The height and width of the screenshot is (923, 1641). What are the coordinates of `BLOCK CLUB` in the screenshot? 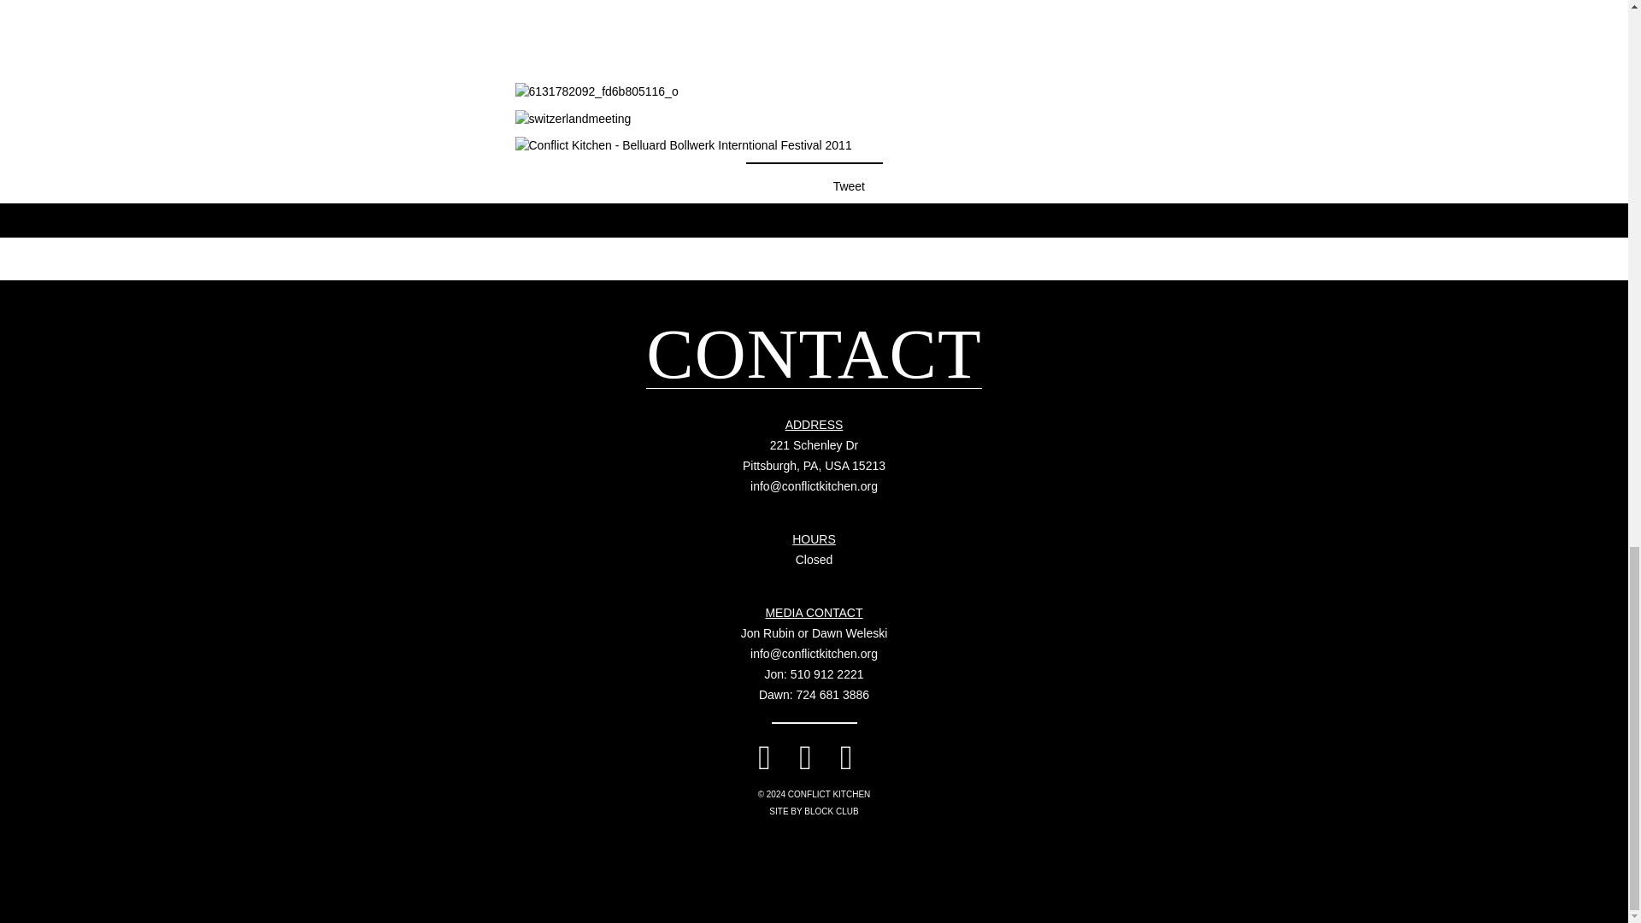 It's located at (814, 455).